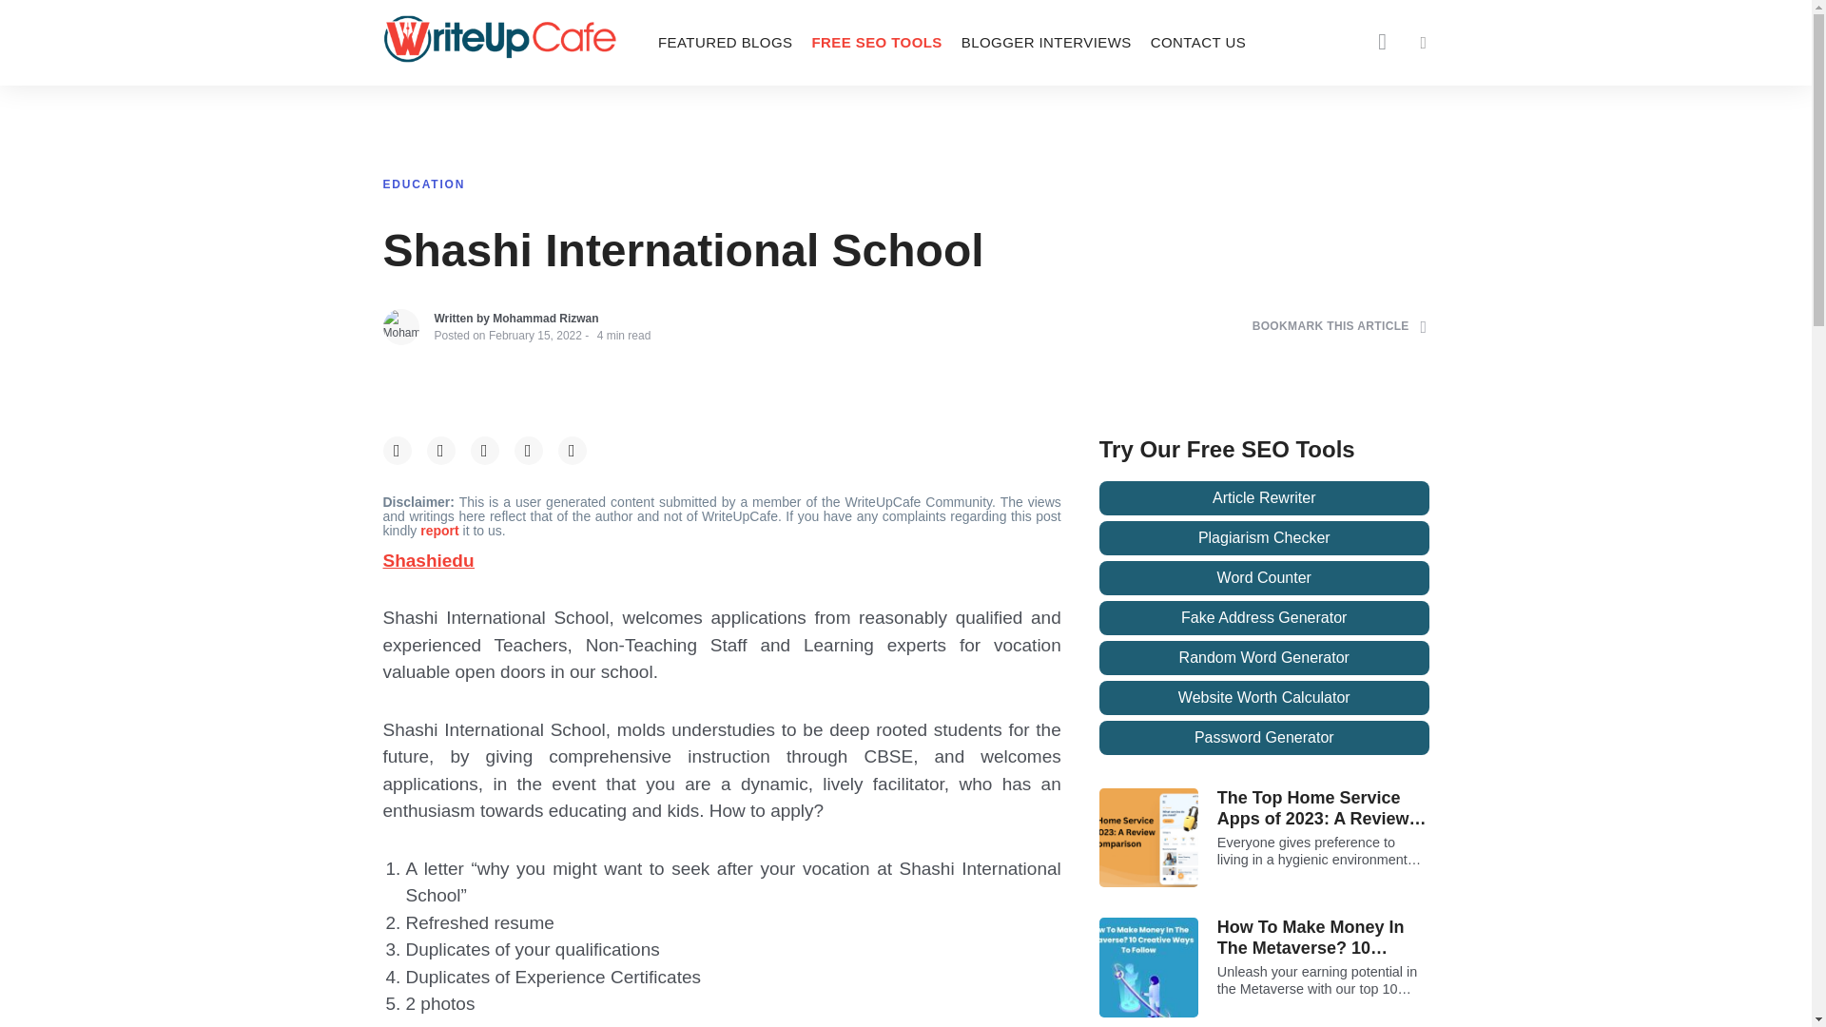 This screenshot has height=1027, width=1826. What do you see at coordinates (1340, 326) in the screenshot?
I see `BOOKMARK THIS ARTICLE` at bounding box center [1340, 326].